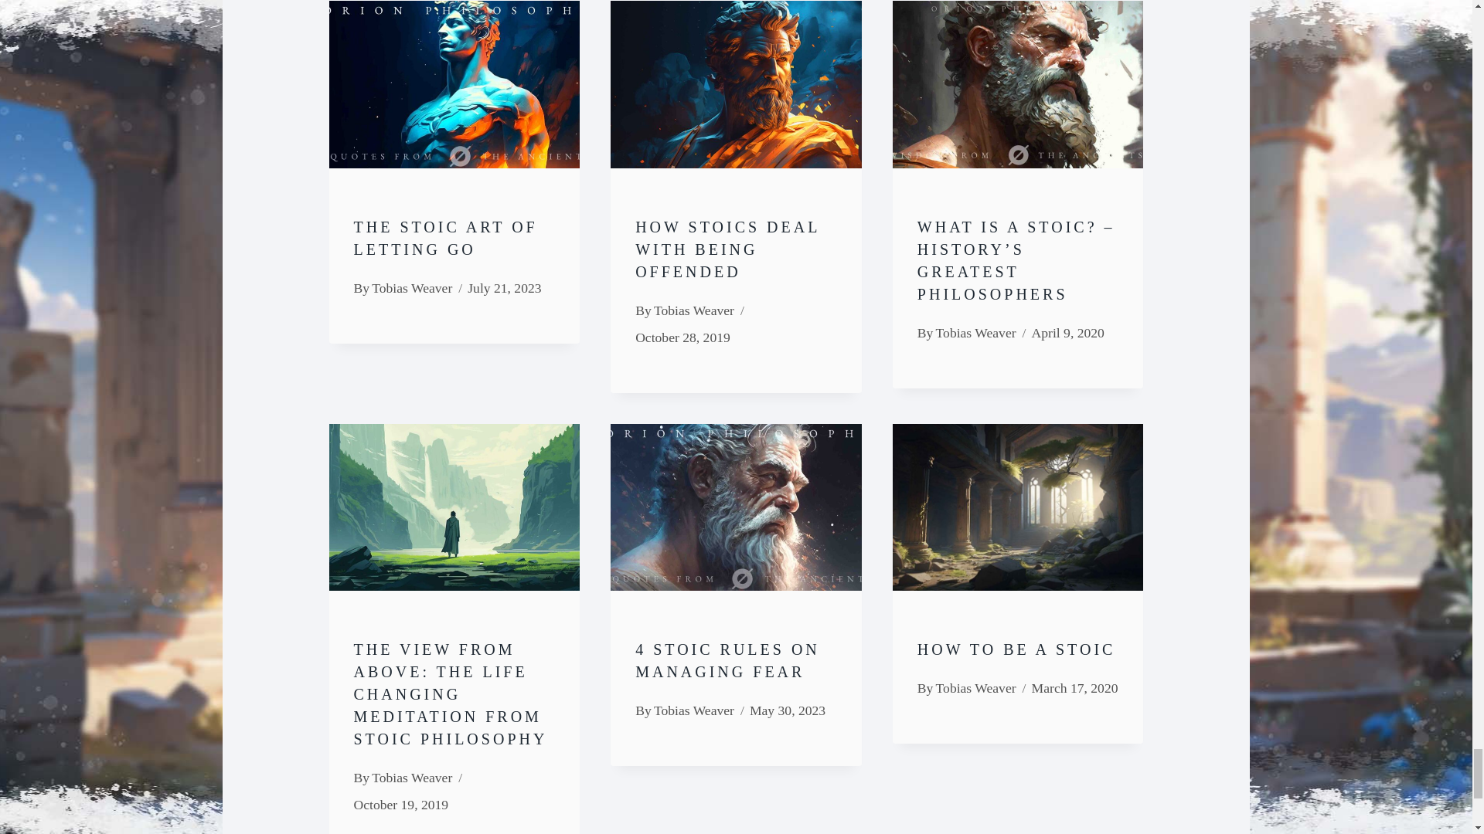 Image resolution: width=1484 pixels, height=834 pixels. What do you see at coordinates (412, 287) in the screenshot?
I see `Tobias Weaver` at bounding box center [412, 287].